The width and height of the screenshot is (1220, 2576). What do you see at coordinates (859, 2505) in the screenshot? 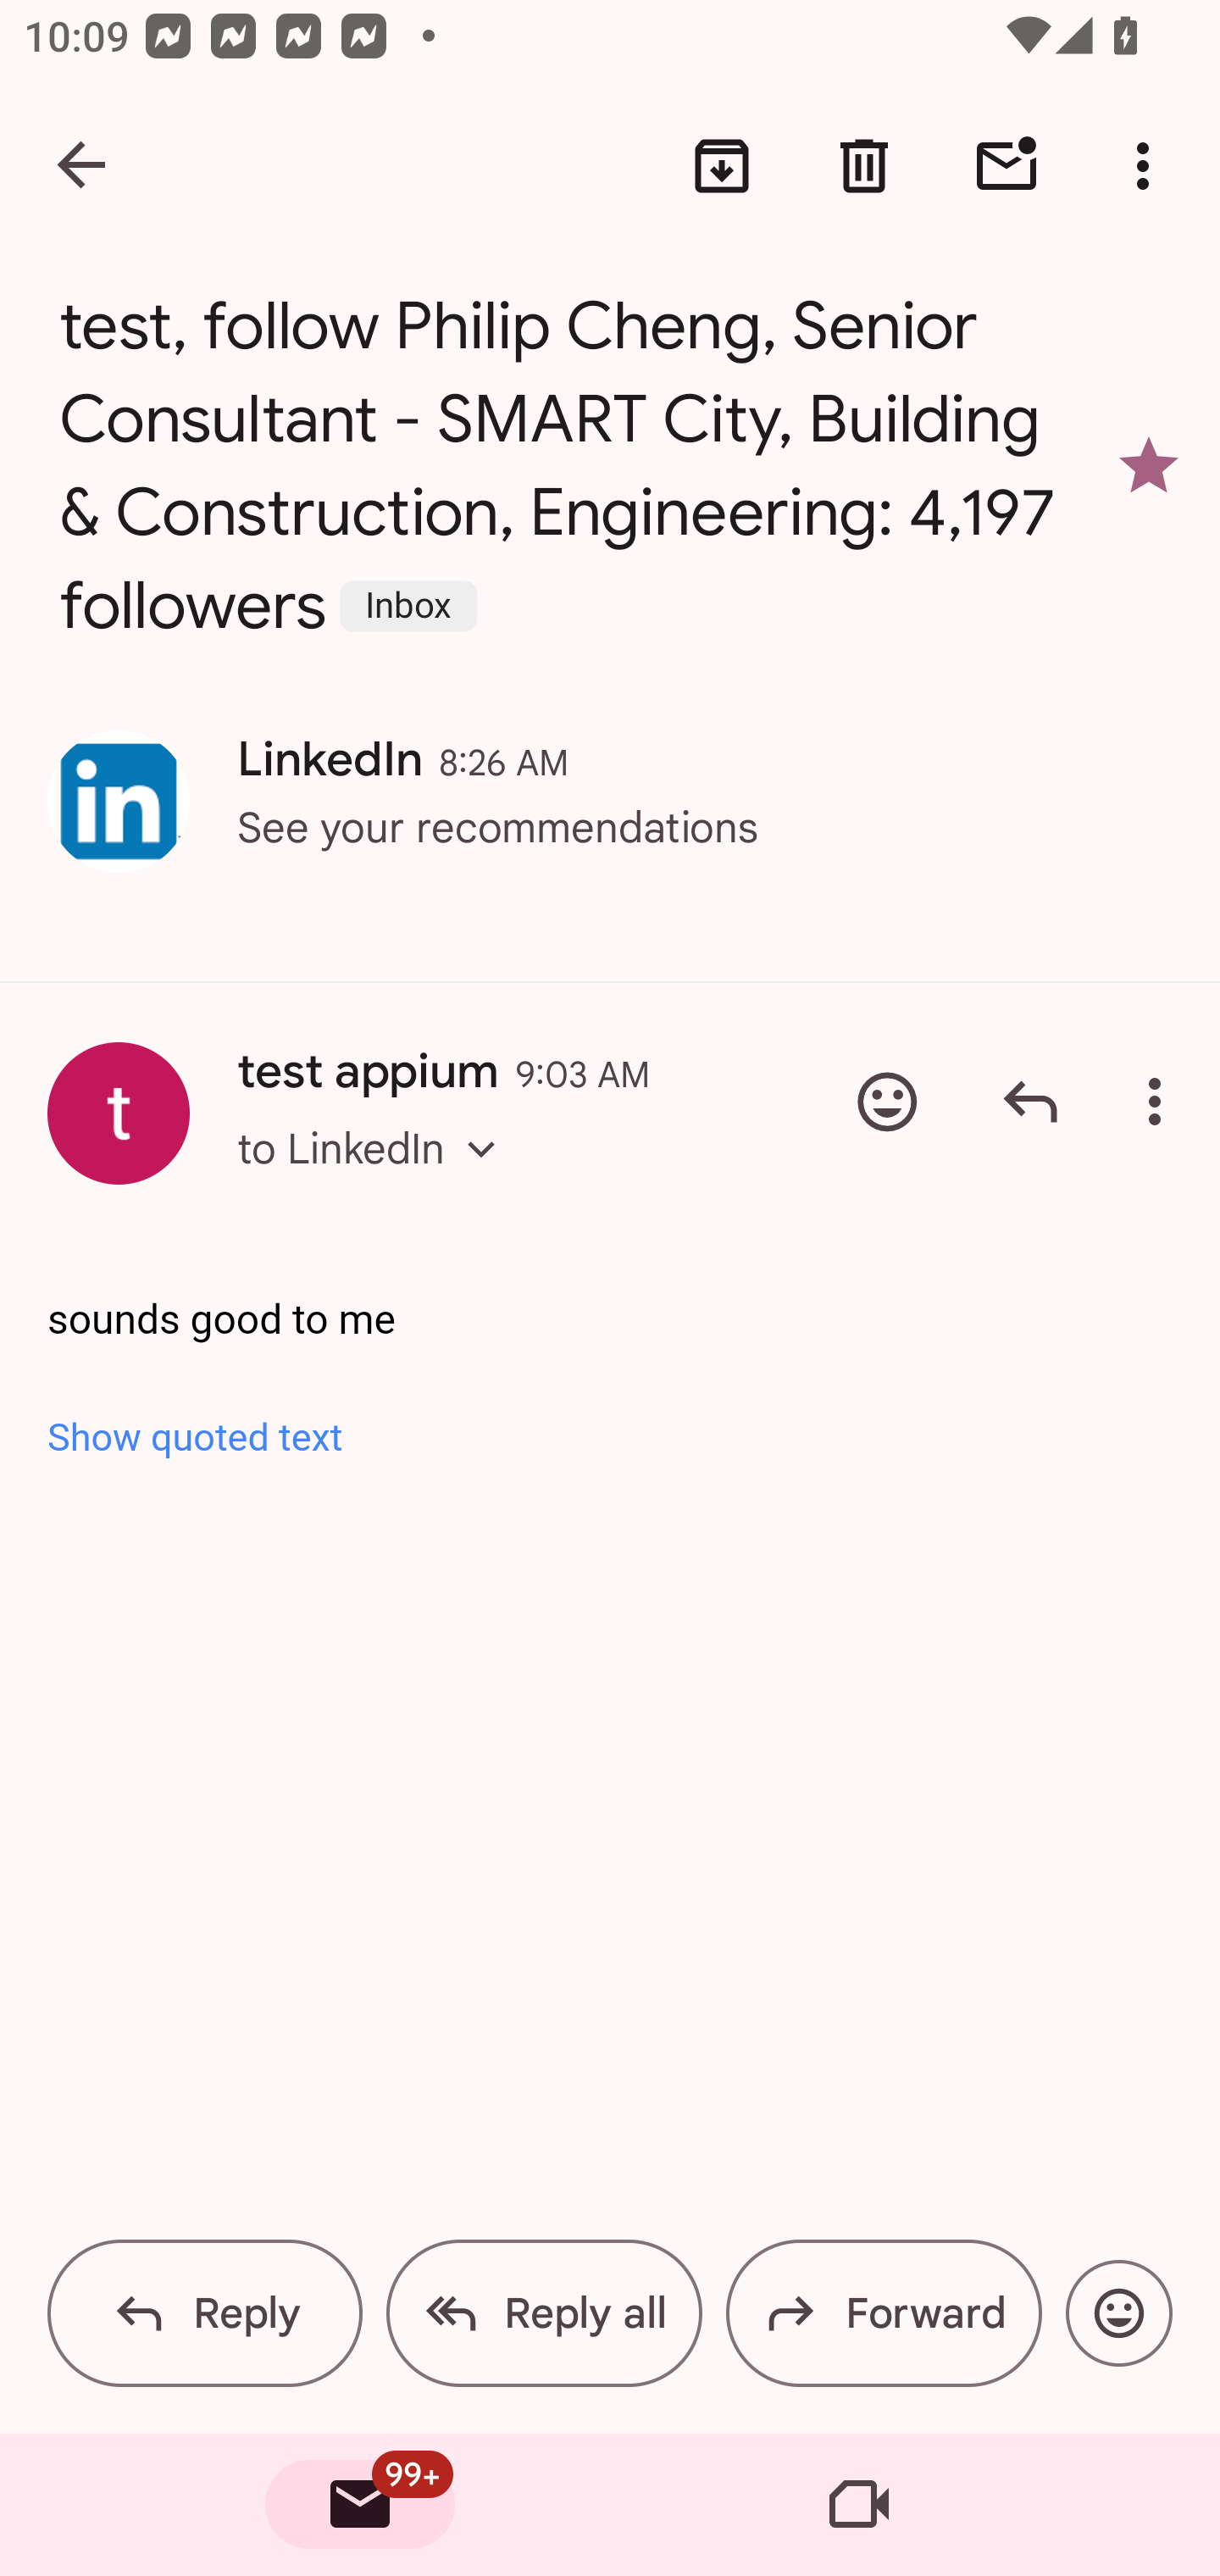
I see `Meet` at bounding box center [859, 2505].